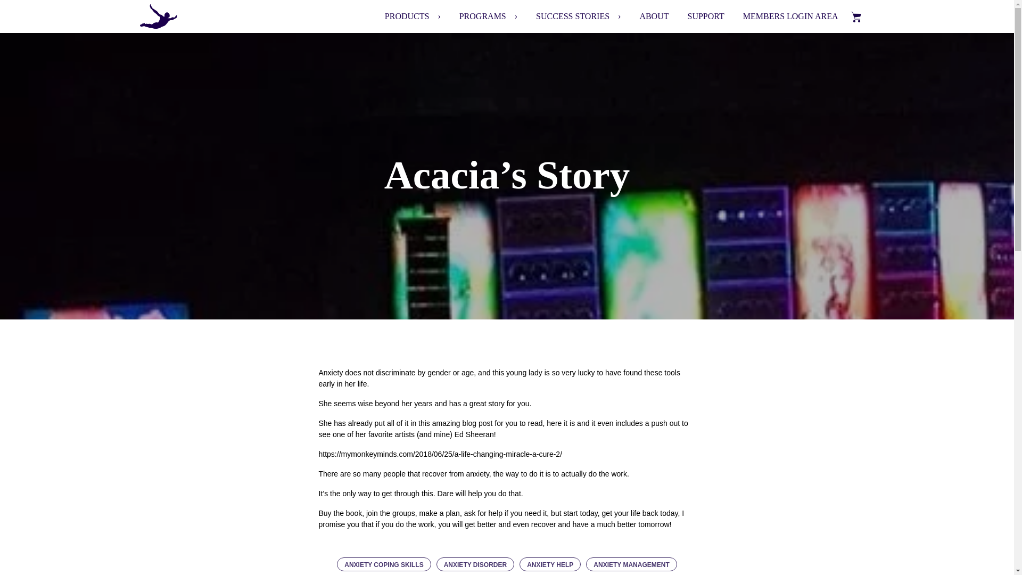 The width and height of the screenshot is (1022, 575). What do you see at coordinates (383, 564) in the screenshot?
I see `ANXIETY COPING SKILLS` at bounding box center [383, 564].